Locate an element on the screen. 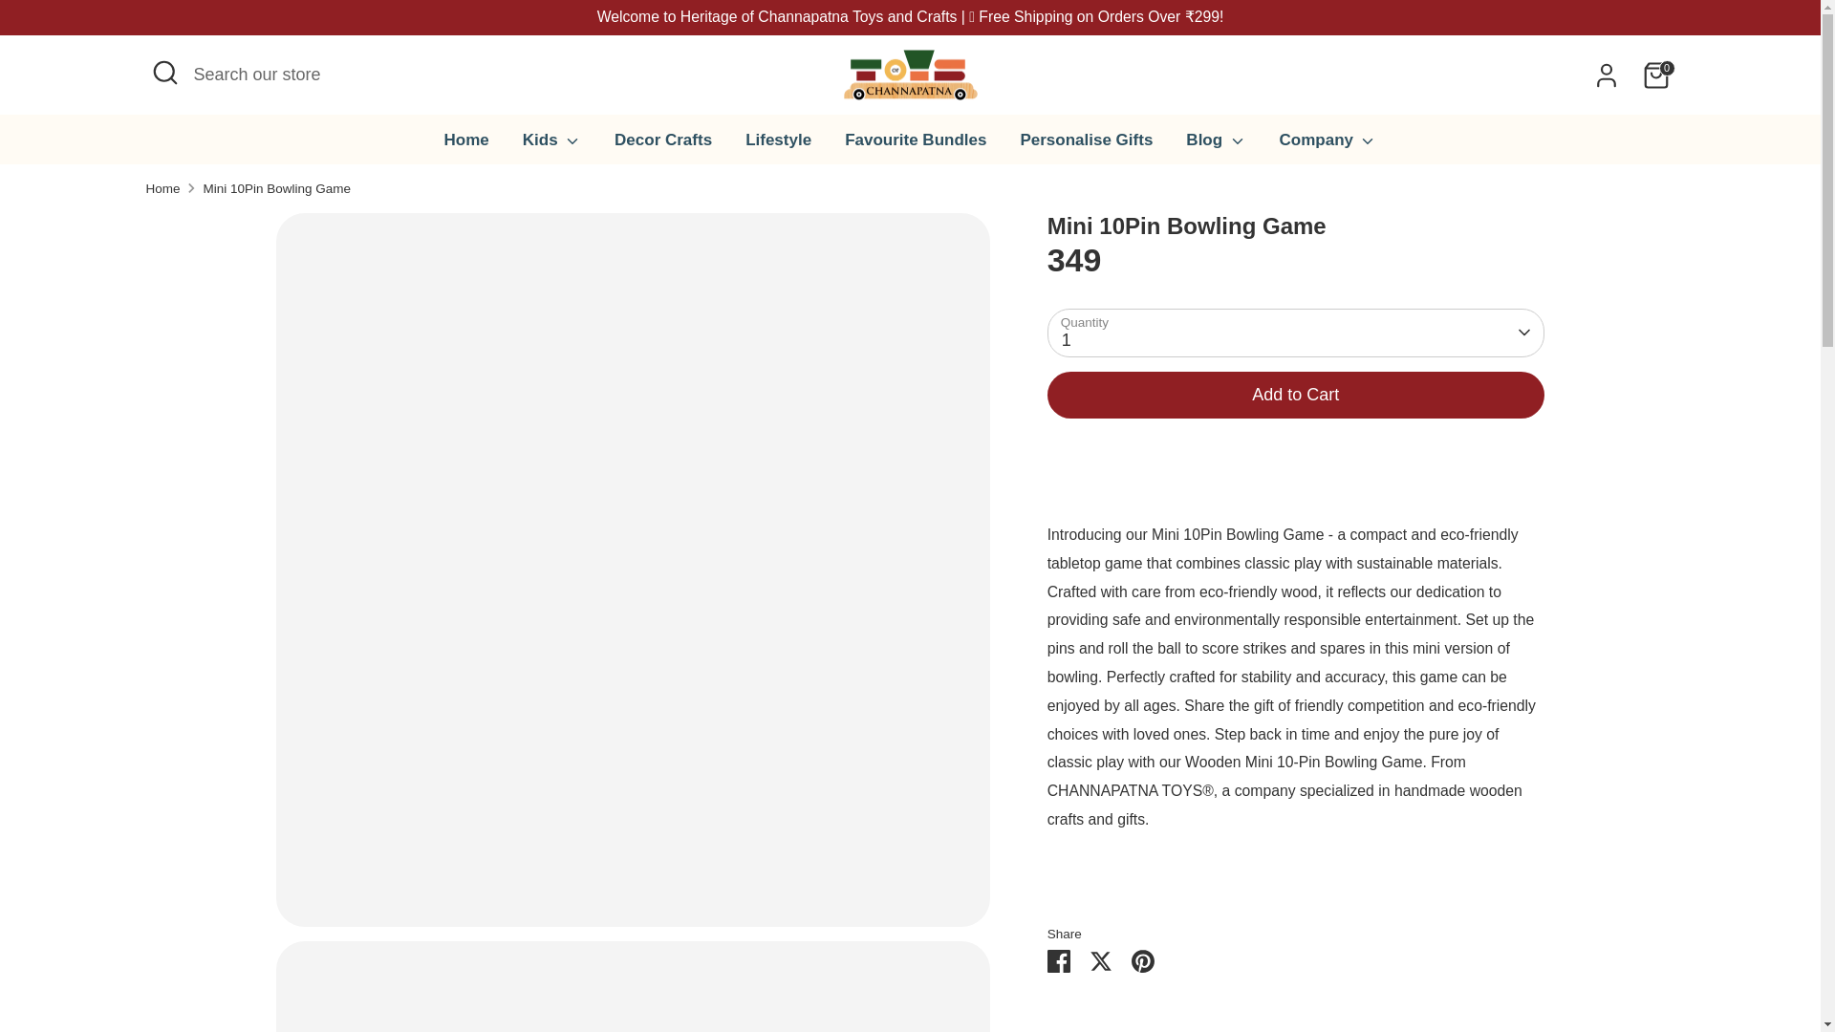 The width and height of the screenshot is (1835, 1032). 0 is located at coordinates (1655, 75).